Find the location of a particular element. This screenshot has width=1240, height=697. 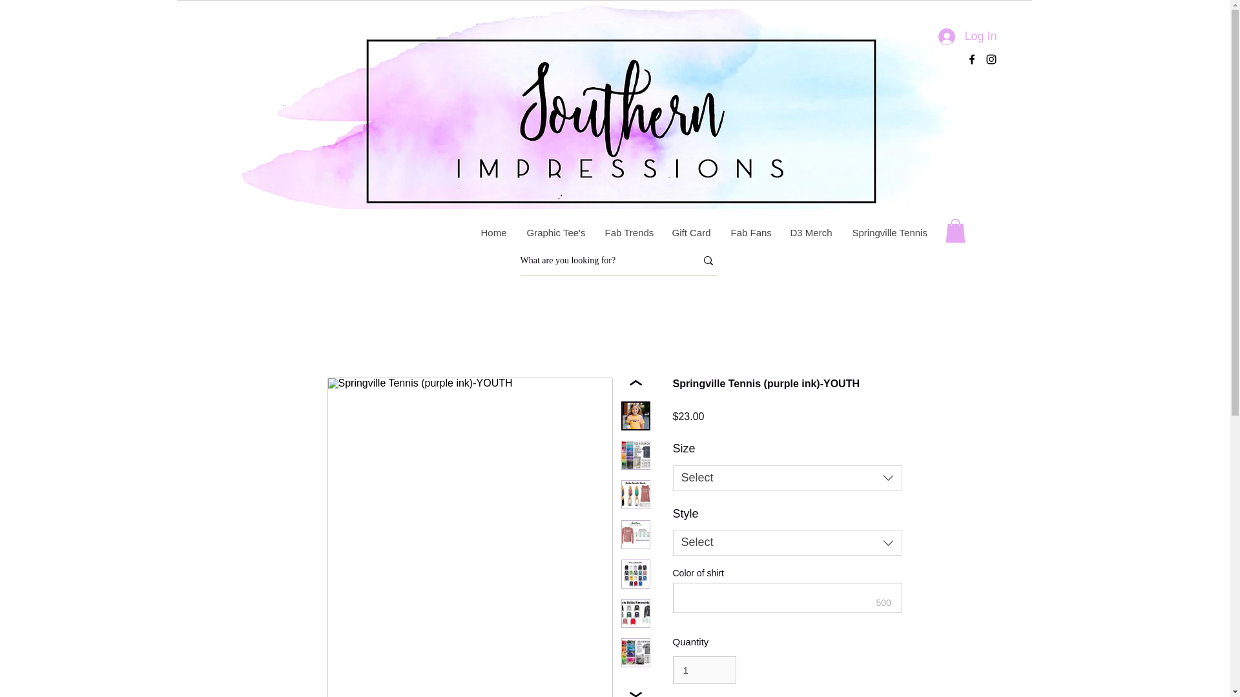

1 is located at coordinates (705, 670).